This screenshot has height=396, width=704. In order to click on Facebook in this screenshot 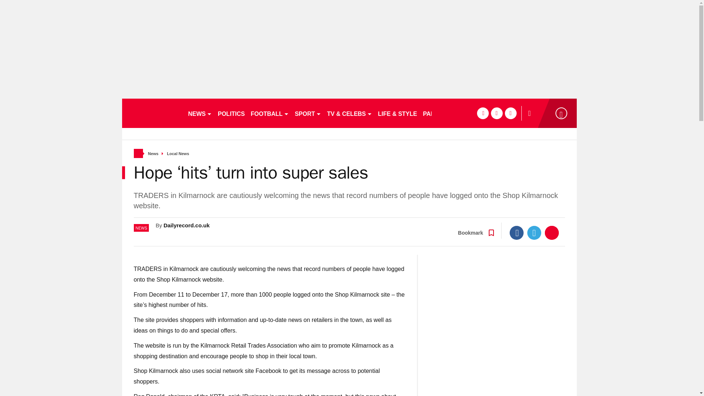, I will do `click(517, 232)`.